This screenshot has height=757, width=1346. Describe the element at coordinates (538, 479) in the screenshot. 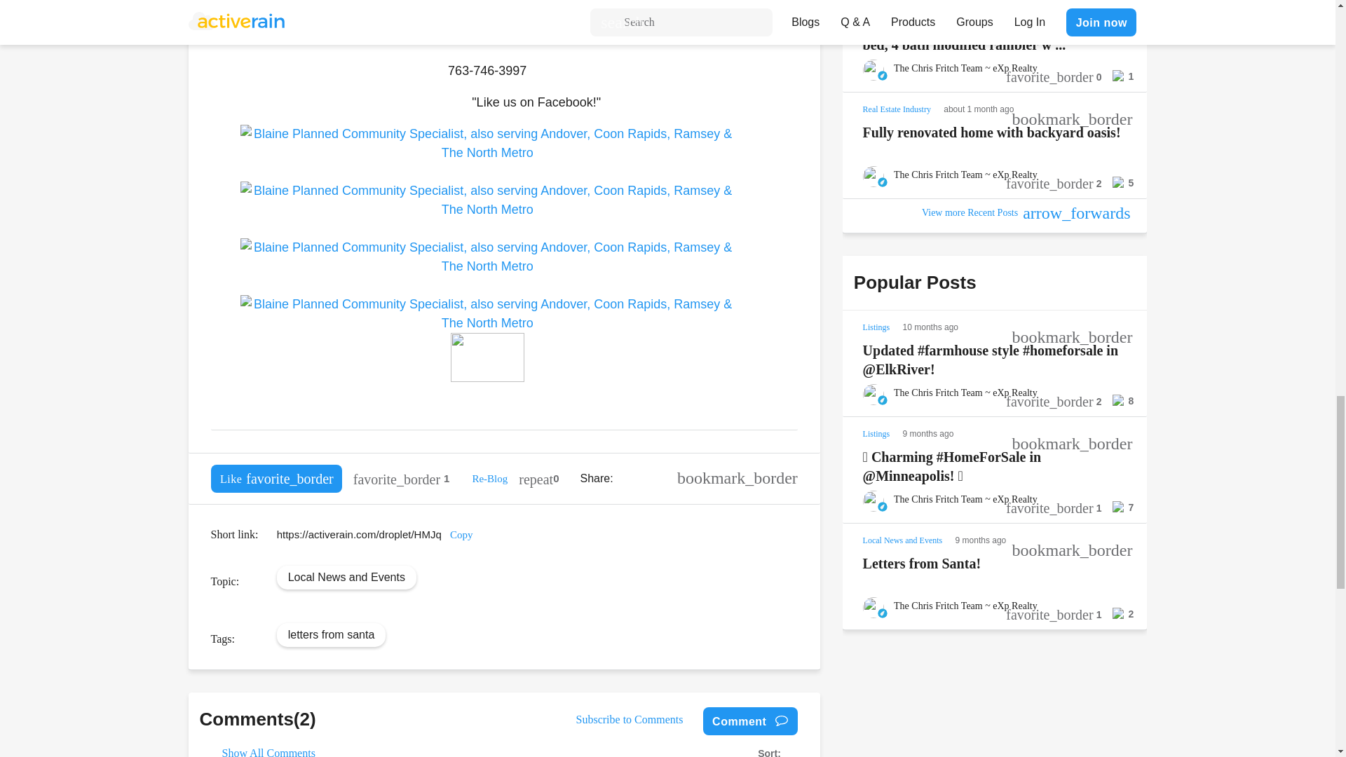

I see `This entry hasn't been re-blogged` at that location.